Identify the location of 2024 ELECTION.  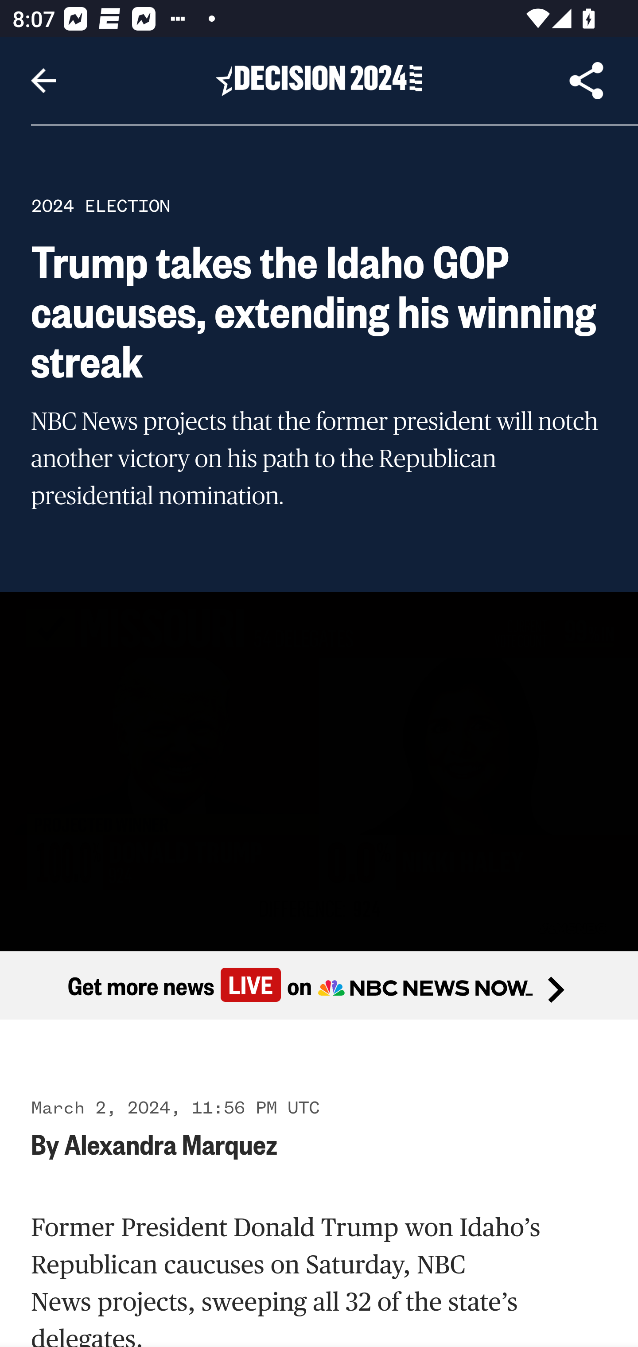
(101, 206).